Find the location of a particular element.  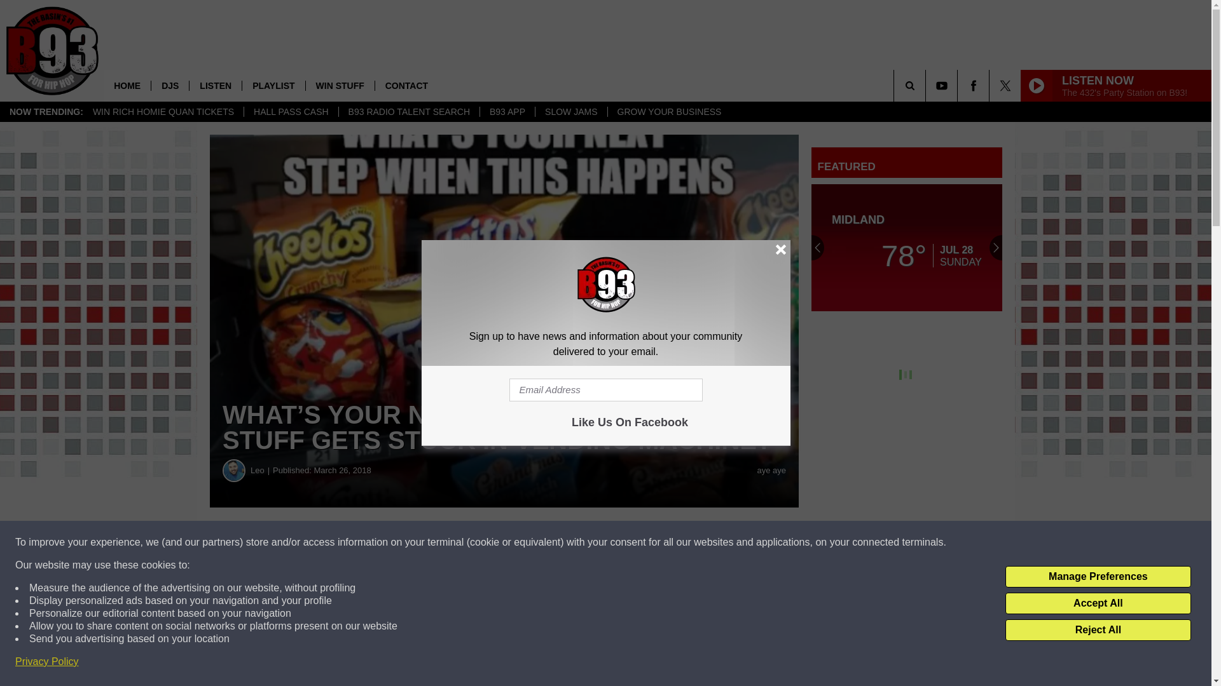

SLOW JAMS is located at coordinates (570, 112).